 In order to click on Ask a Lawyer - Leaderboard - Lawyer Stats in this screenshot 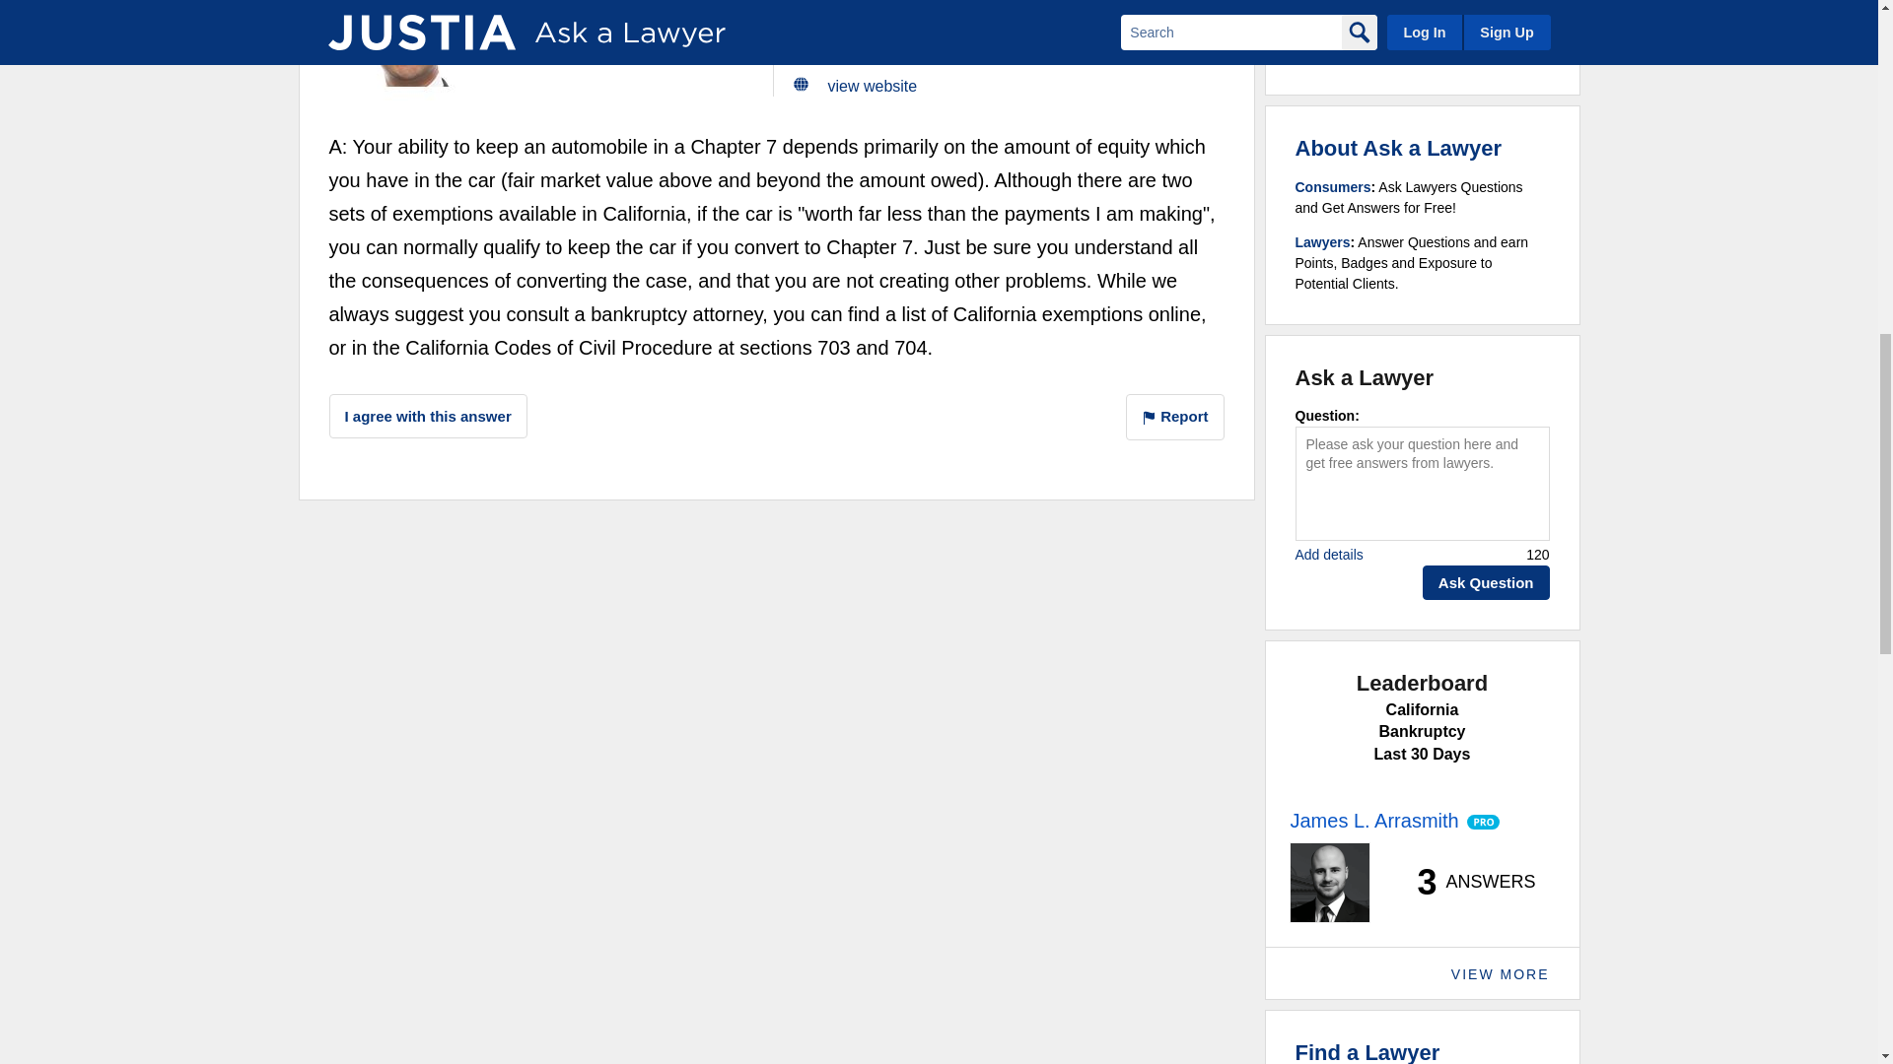, I will do `click(1465, 883)`.